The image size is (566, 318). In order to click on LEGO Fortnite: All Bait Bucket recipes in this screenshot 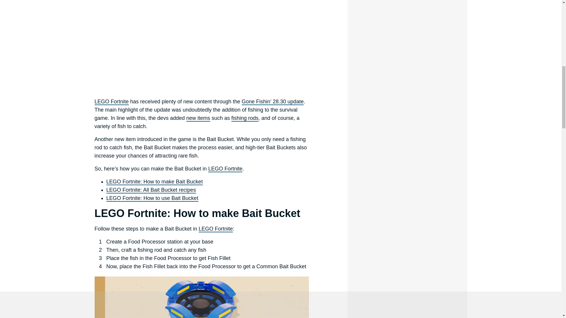, I will do `click(151, 190)`.